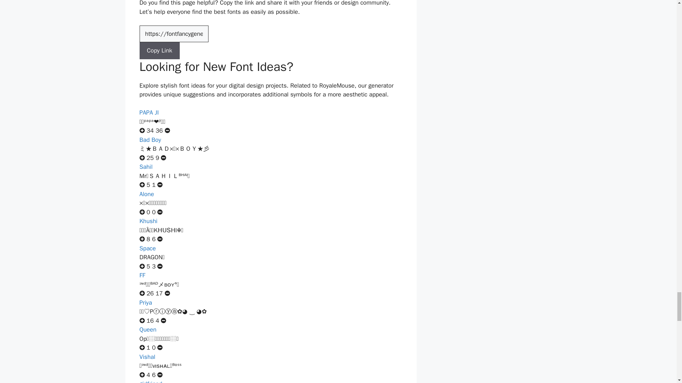 This screenshot has height=383, width=682. What do you see at coordinates (145, 303) in the screenshot?
I see `Priya` at bounding box center [145, 303].